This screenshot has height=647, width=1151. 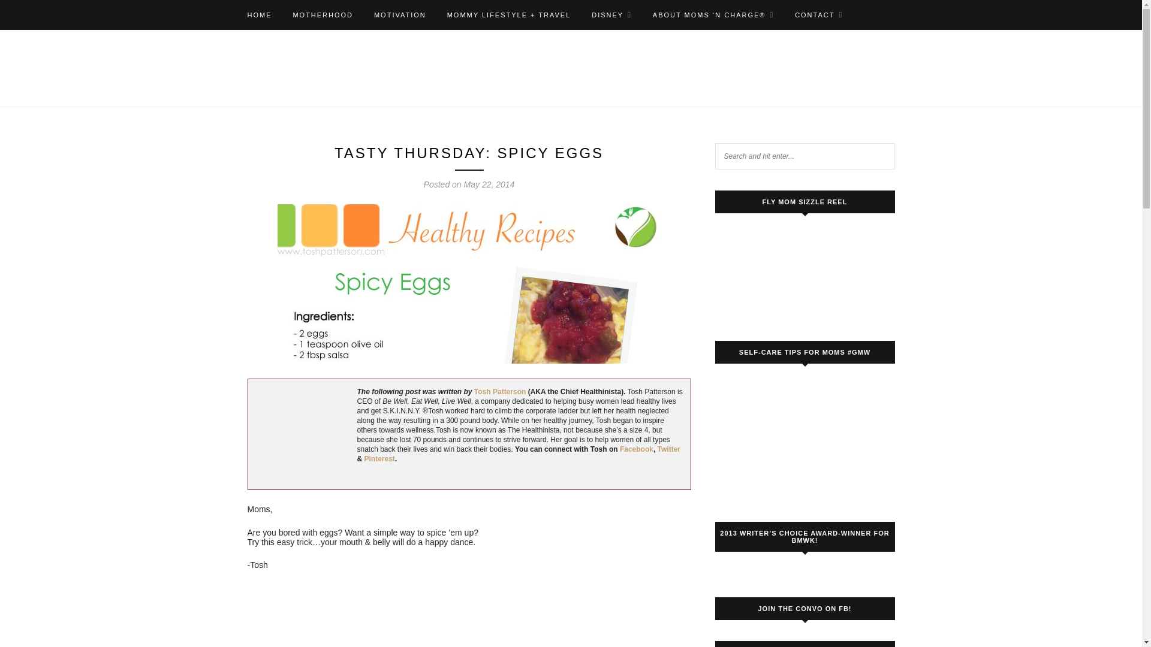 I want to click on Pinterest, so click(x=379, y=459).